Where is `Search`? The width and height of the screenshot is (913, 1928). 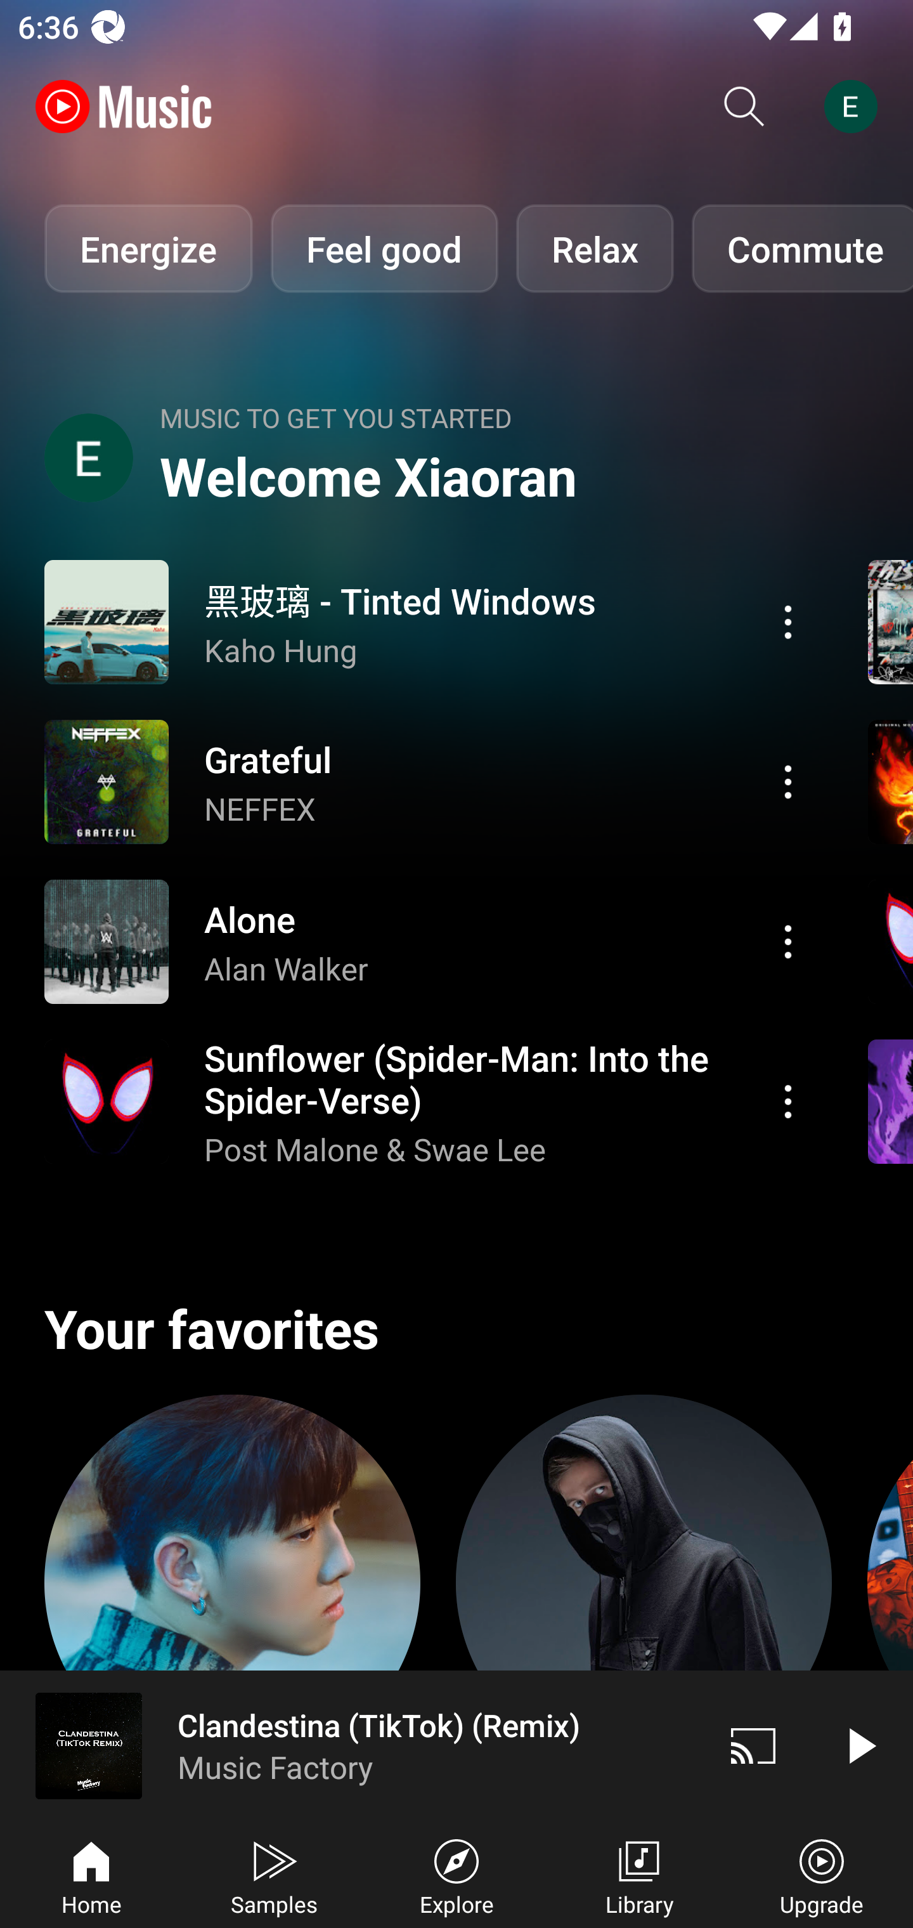 Search is located at coordinates (744, 107).